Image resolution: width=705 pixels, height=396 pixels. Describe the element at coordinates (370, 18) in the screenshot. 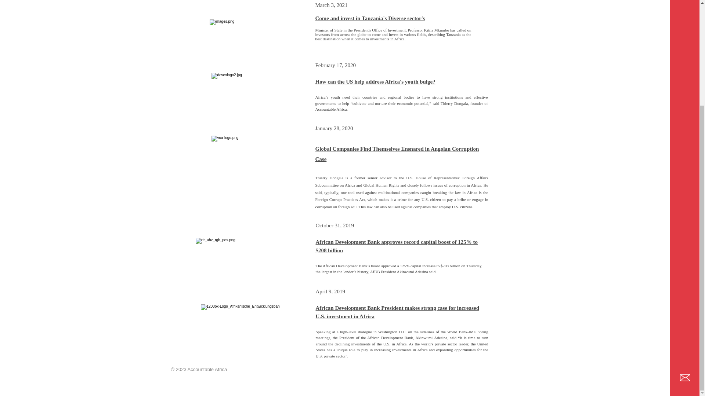

I see `Come and invest in Tanzania's Diverse sector's` at that location.